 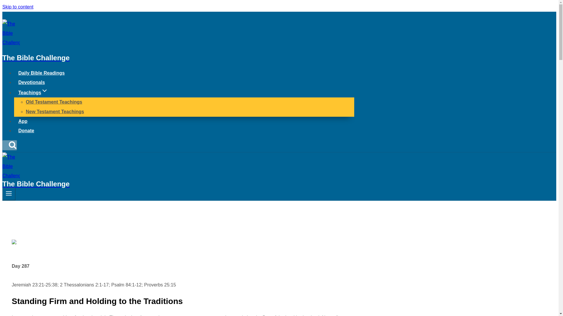 I want to click on TeachingsExpand, so click(x=33, y=92).